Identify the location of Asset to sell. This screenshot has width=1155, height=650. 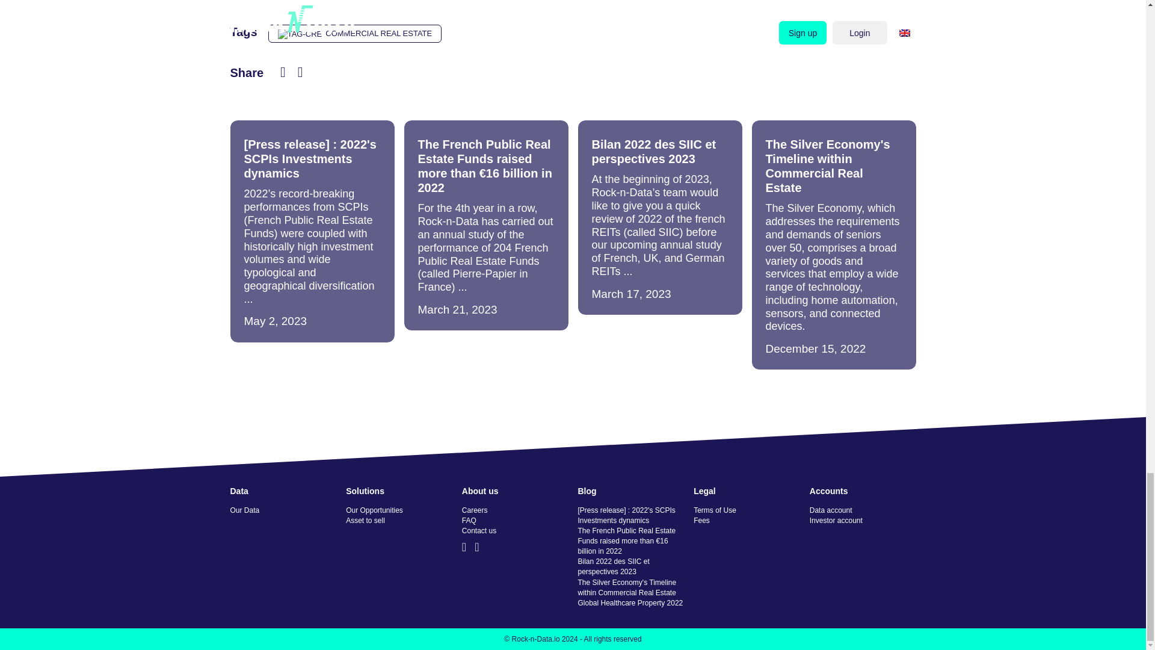
(399, 521).